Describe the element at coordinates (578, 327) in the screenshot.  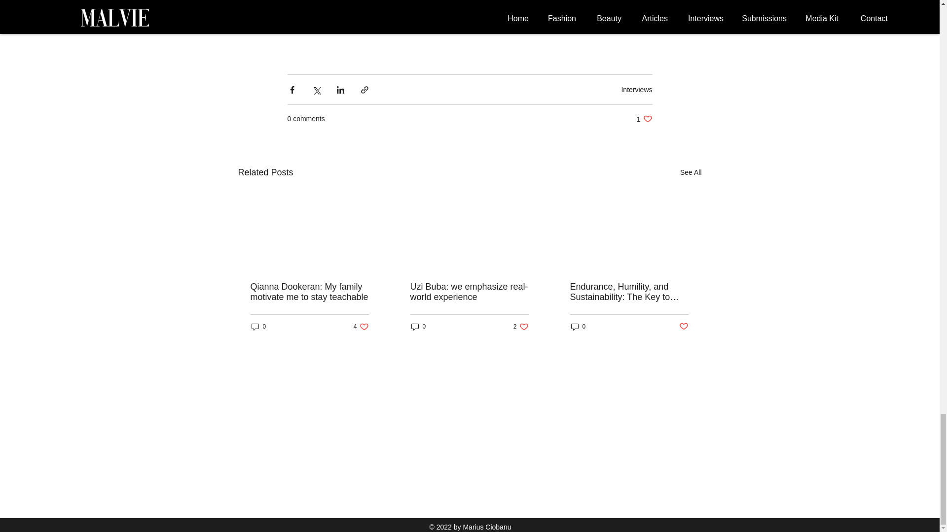
I see `Qianna Dookeran: My family motivate me to stay teachable` at that location.